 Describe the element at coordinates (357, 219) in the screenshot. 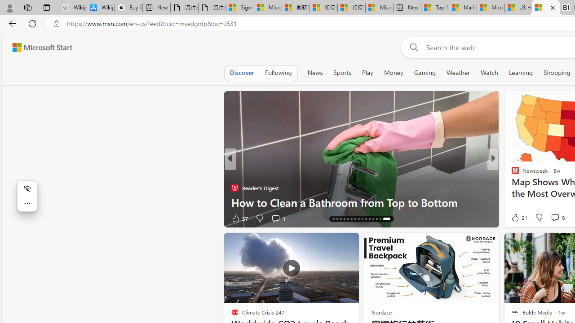

I see `AutomationID: tab-21` at that location.